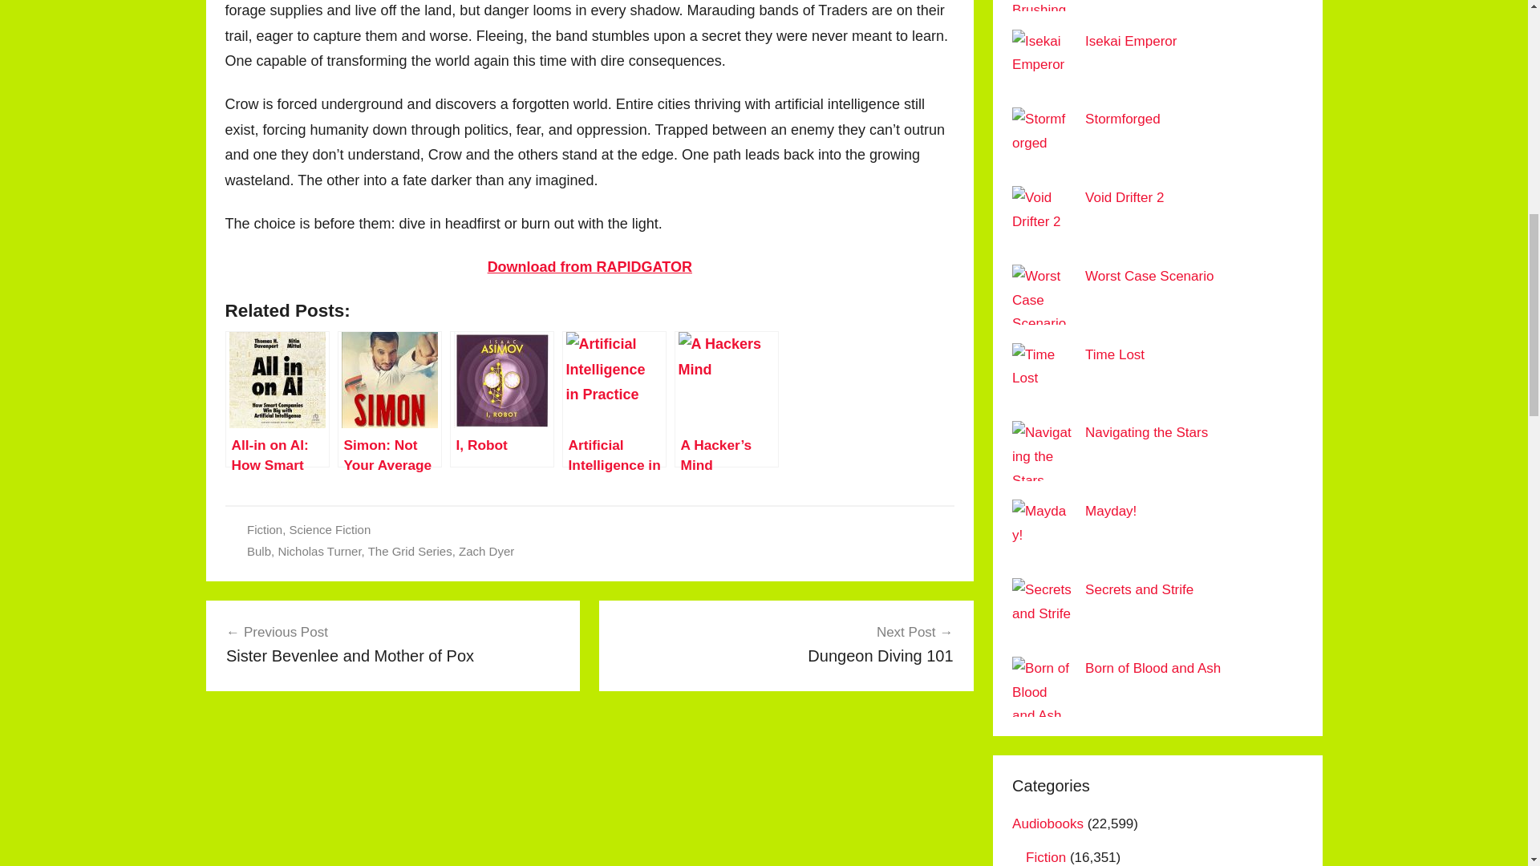  Describe the element at coordinates (1149, 276) in the screenshot. I see `Bulb` at that location.